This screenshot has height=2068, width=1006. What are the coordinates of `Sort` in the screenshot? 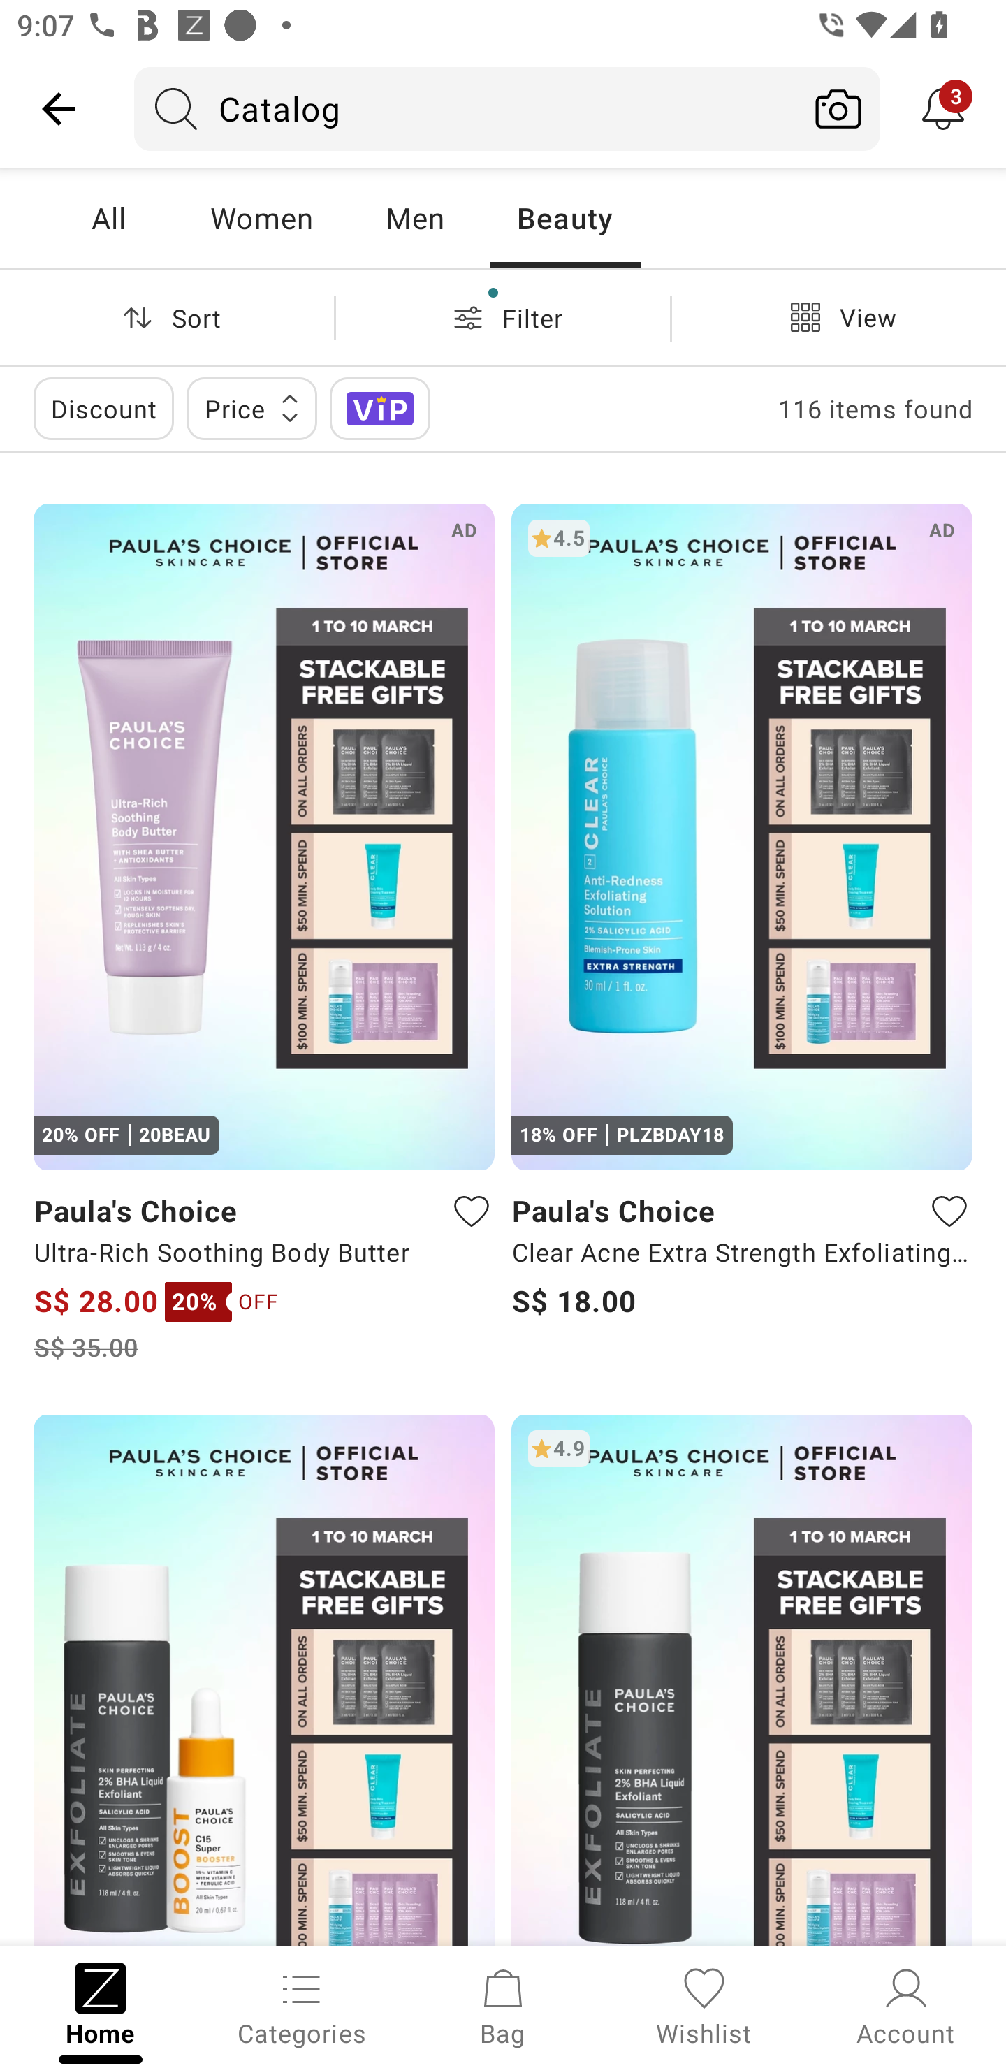 It's located at (167, 317).